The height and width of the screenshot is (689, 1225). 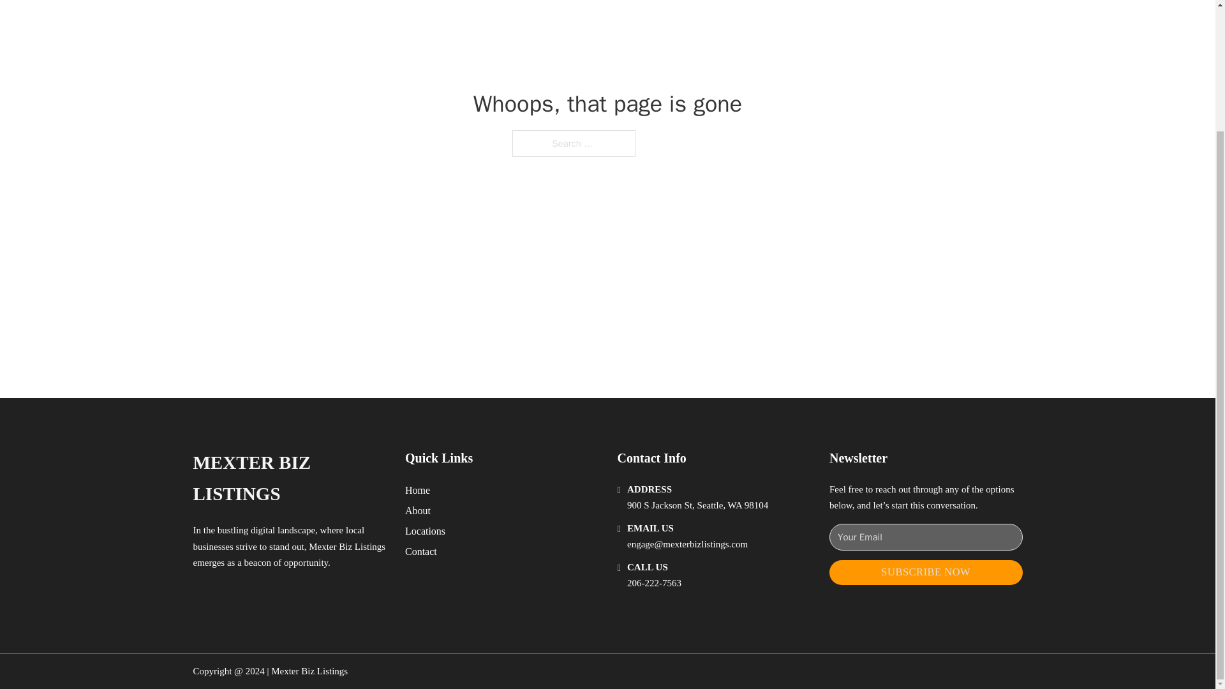 I want to click on 206-222-7563, so click(x=654, y=583).